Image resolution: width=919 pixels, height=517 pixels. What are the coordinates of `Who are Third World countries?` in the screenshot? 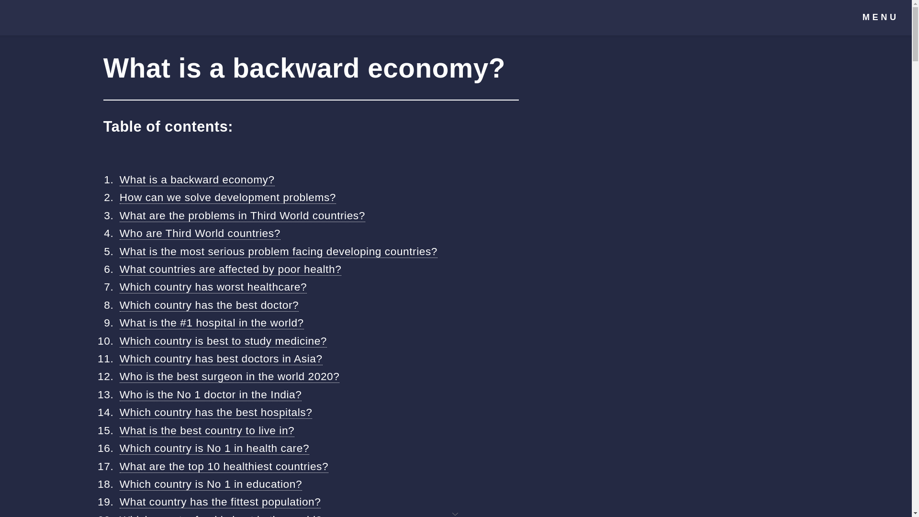 It's located at (200, 234).